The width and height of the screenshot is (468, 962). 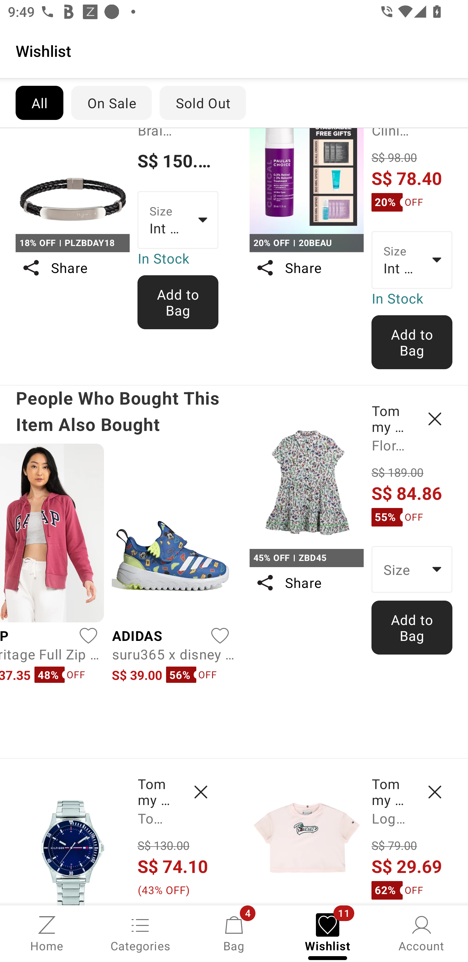 What do you see at coordinates (178, 220) in the screenshot?
I see `Size Int One Size` at bounding box center [178, 220].